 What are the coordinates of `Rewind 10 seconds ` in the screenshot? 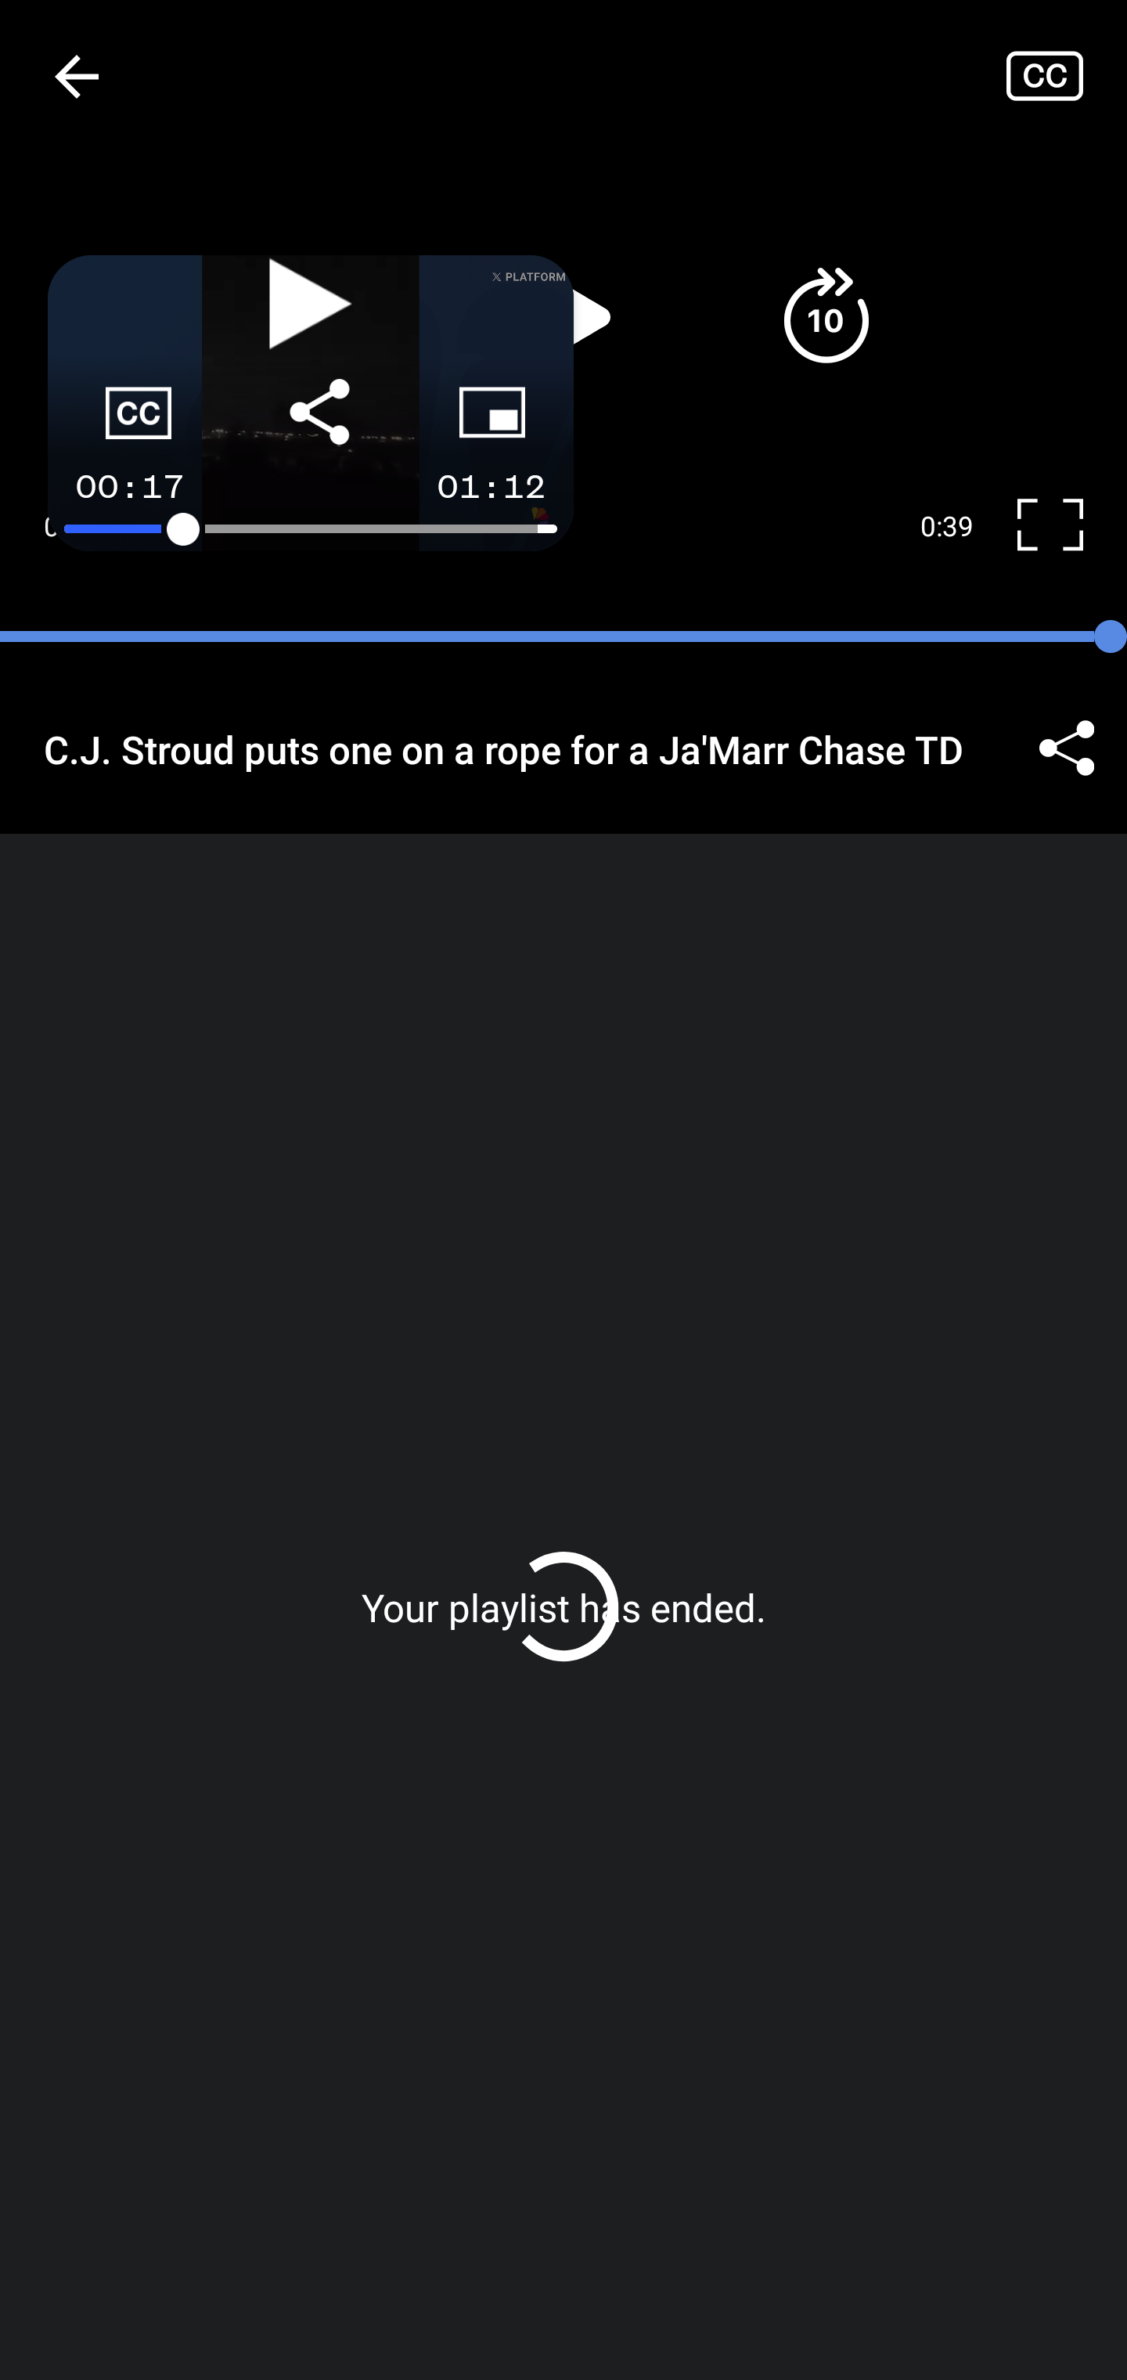 It's located at (301, 316).